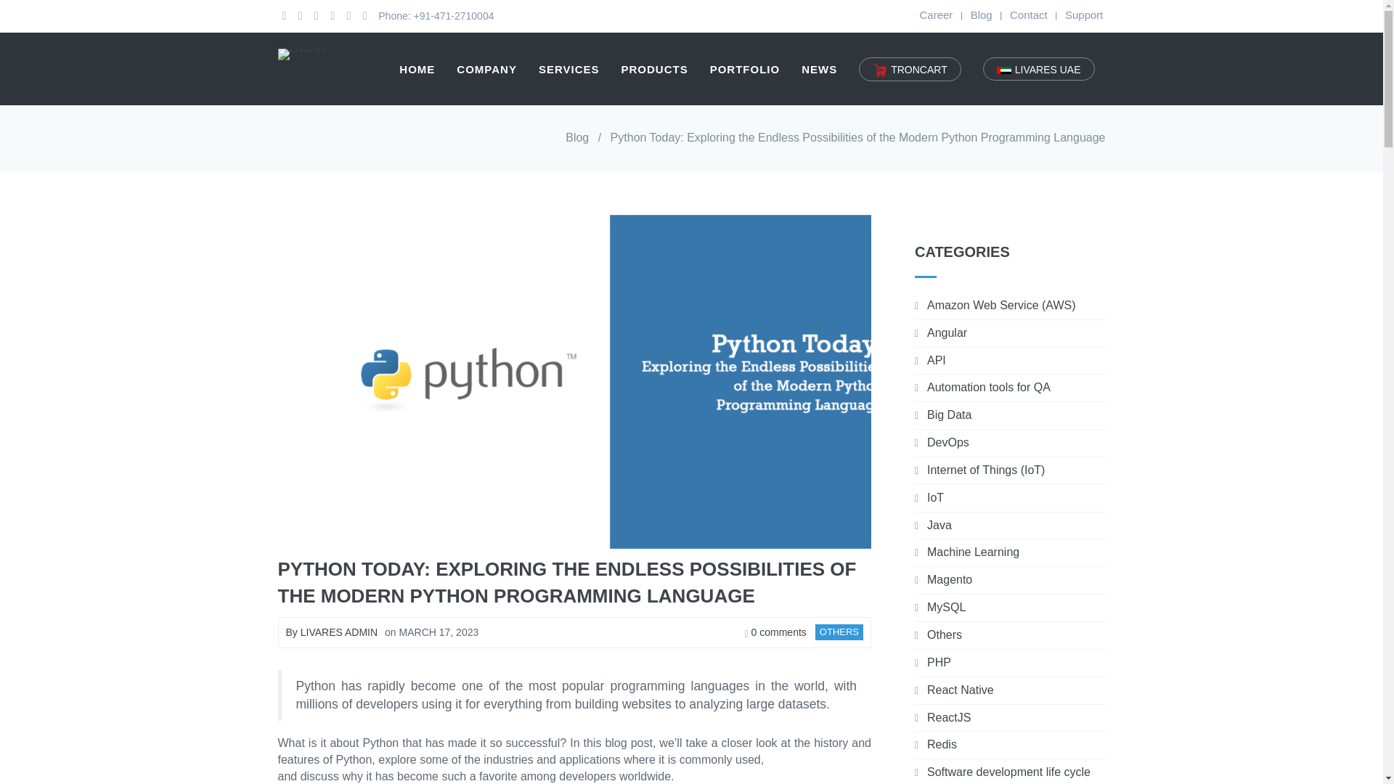  Describe the element at coordinates (910, 69) in the screenshot. I see `TRONCART` at that location.